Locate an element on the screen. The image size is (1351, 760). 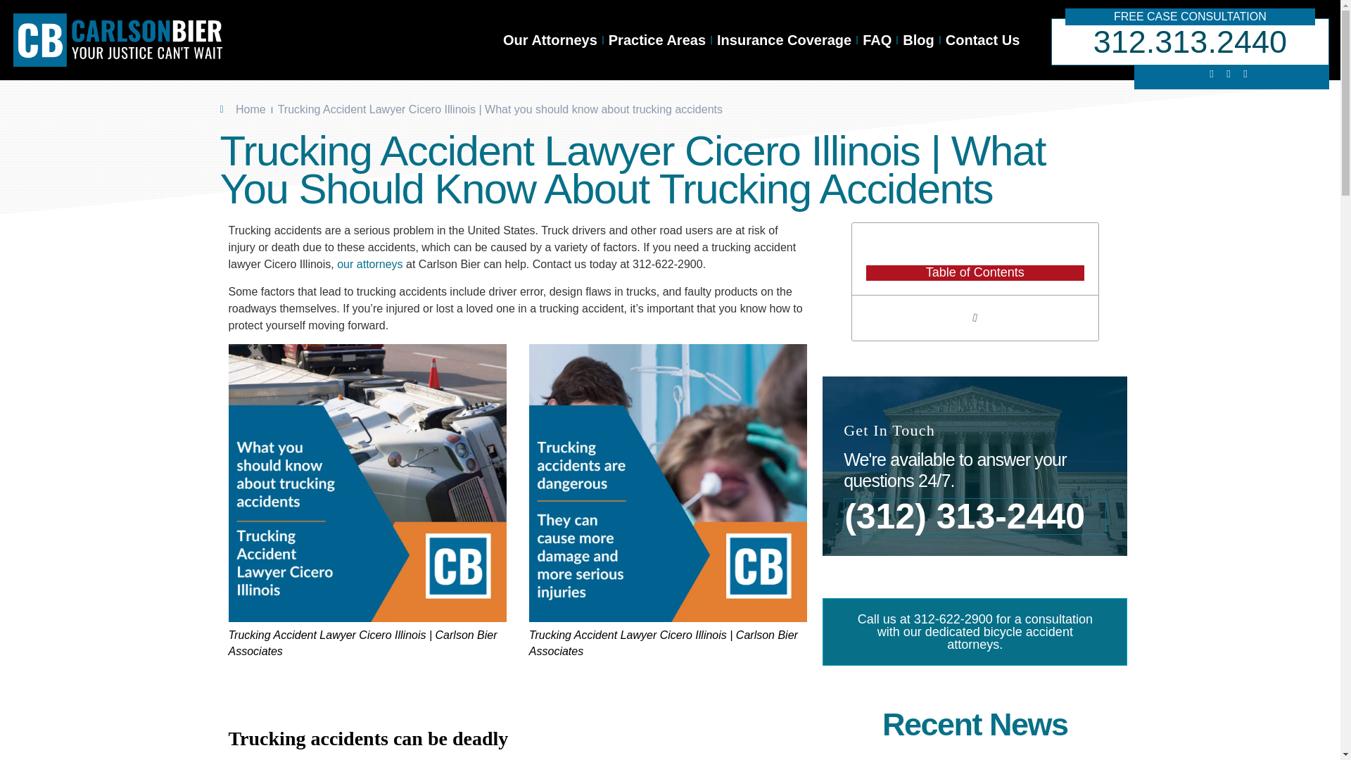
Contact Us is located at coordinates (982, 39).